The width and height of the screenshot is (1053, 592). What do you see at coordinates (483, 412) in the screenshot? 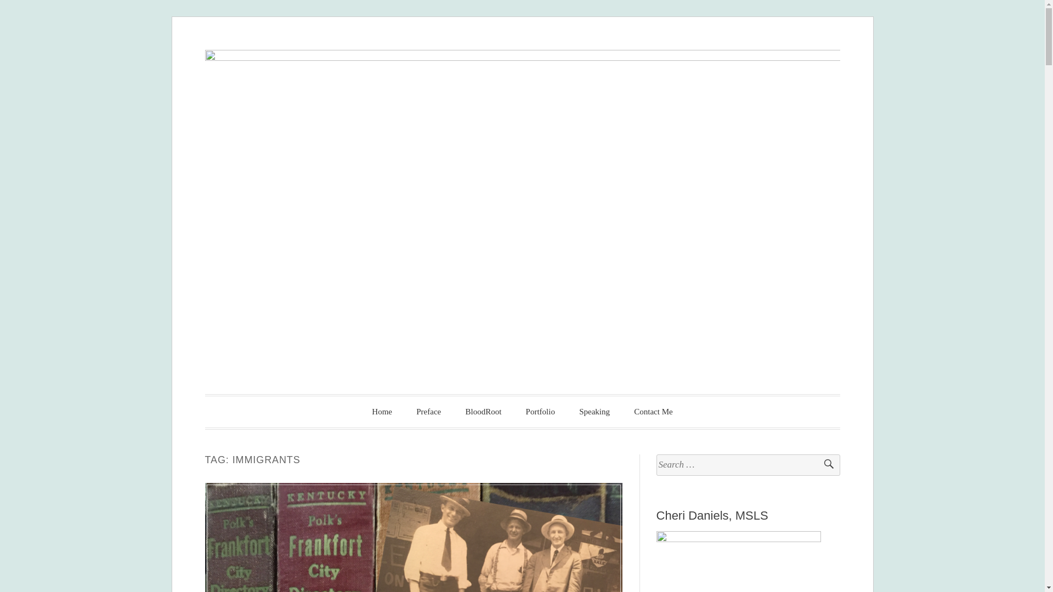
I see `BloodRoot` at bounding box center [483, 412].